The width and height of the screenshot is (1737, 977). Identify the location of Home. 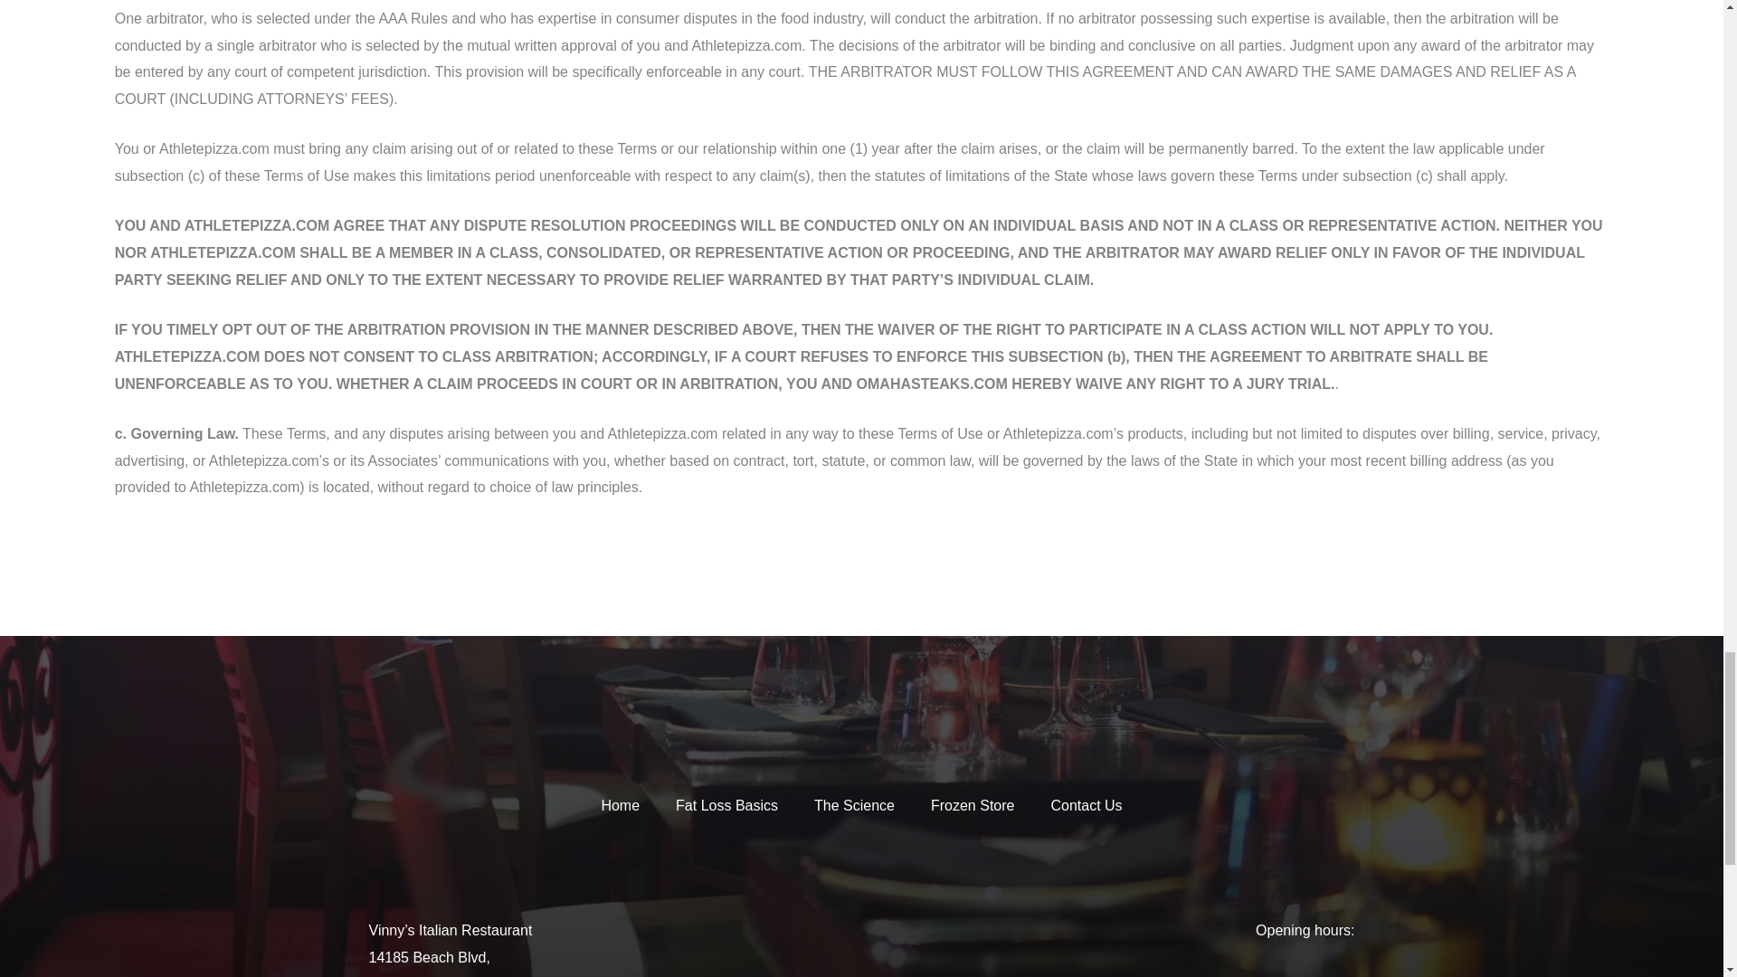
(620, 805).